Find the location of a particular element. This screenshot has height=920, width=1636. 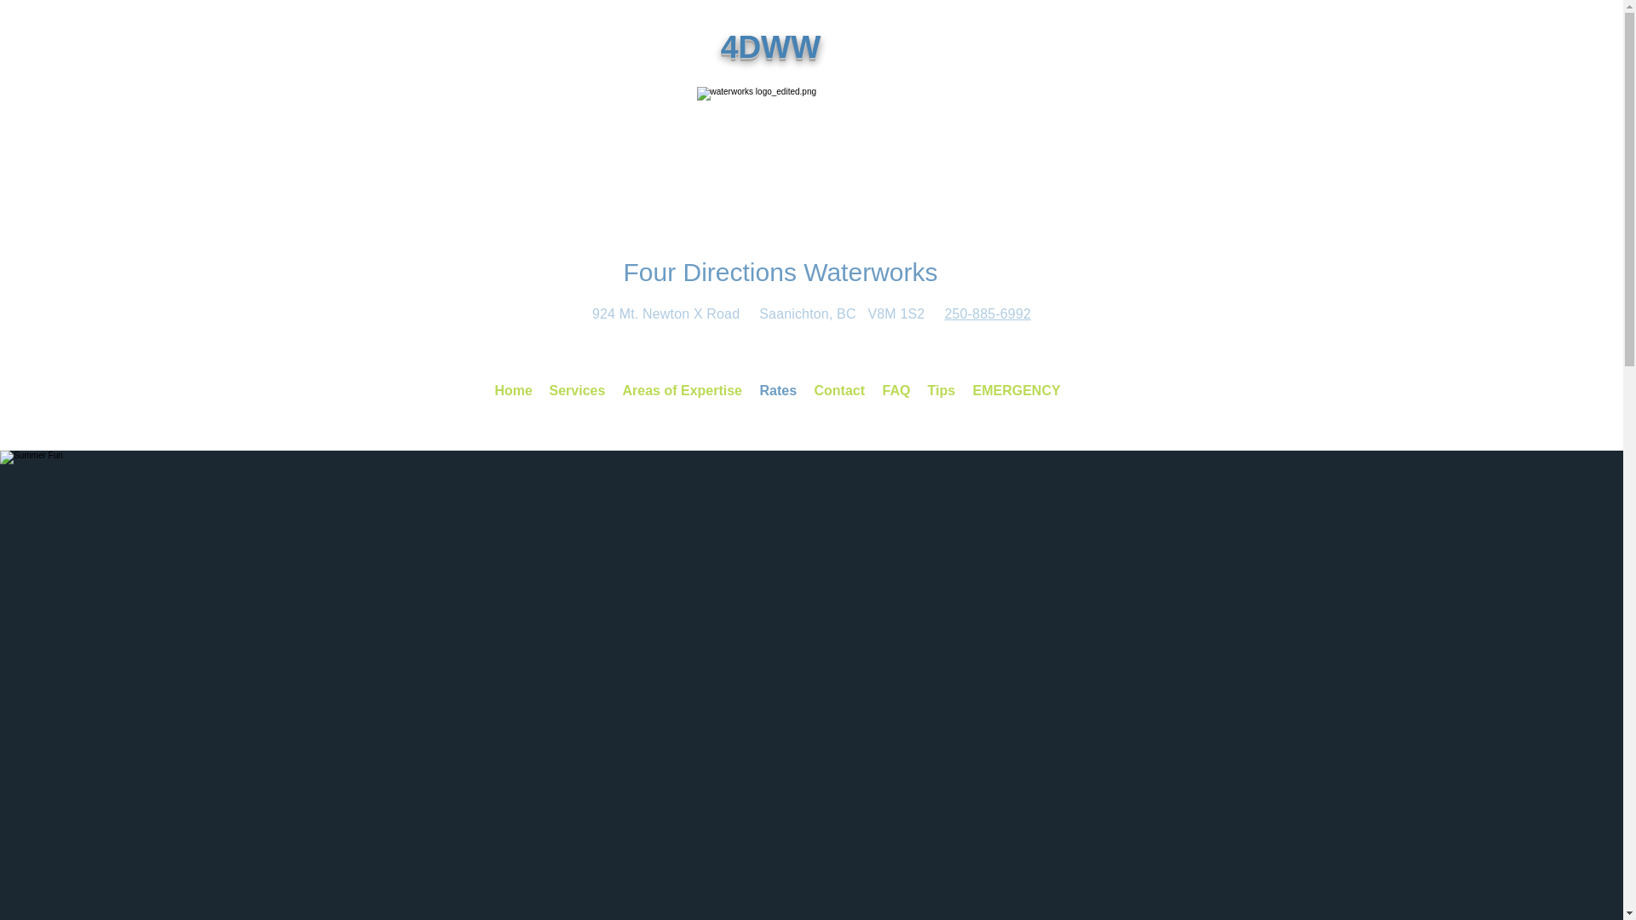

Home is located at coordinates (513, 391).